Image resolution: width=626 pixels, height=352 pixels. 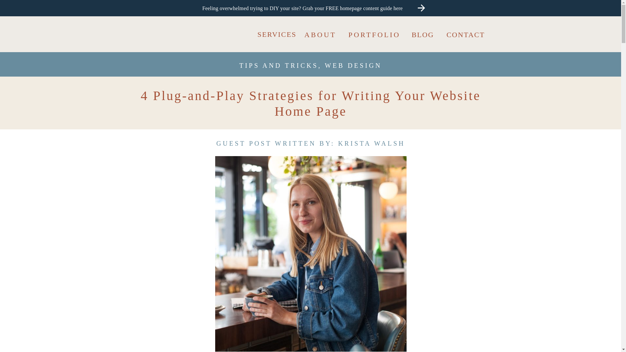 What do you see at coordinates (376, 35) in the screenshot?
I see `PORTFOLIO` at bounding box center [376, 35].